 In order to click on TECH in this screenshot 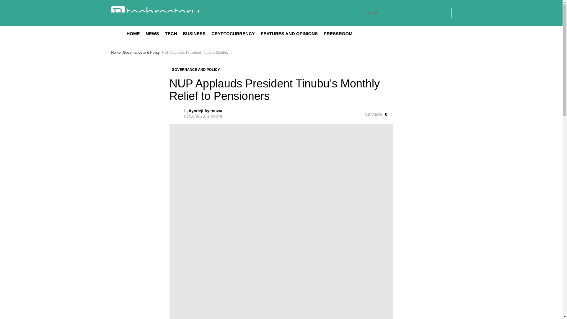, I will do `click(171, 34)`.